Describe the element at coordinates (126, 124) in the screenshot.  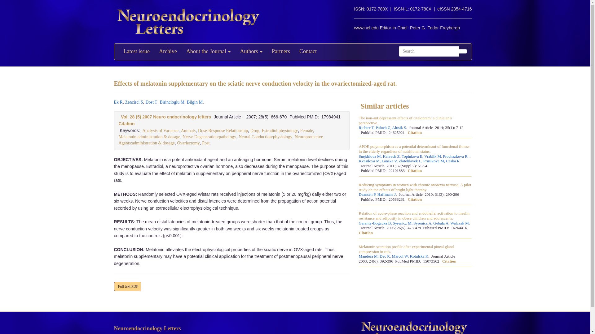
I see `Citation` at that location.